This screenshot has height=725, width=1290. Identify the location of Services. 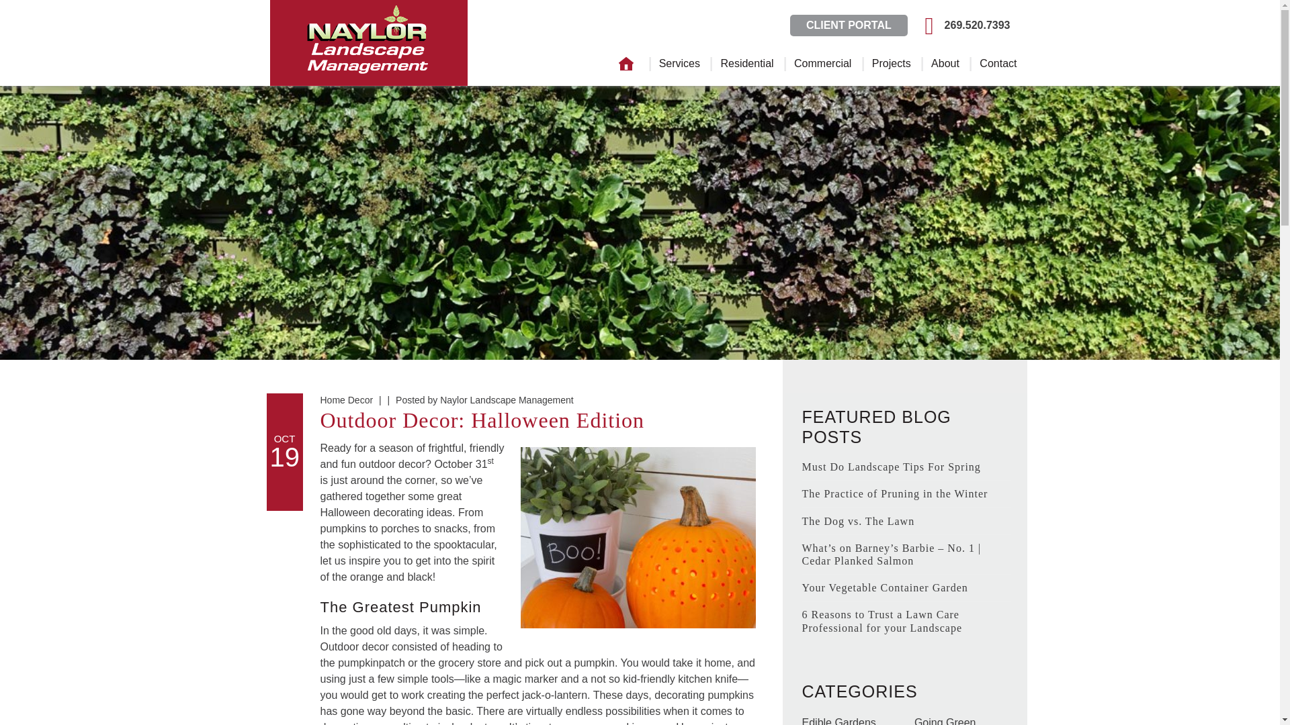
(679, 64).